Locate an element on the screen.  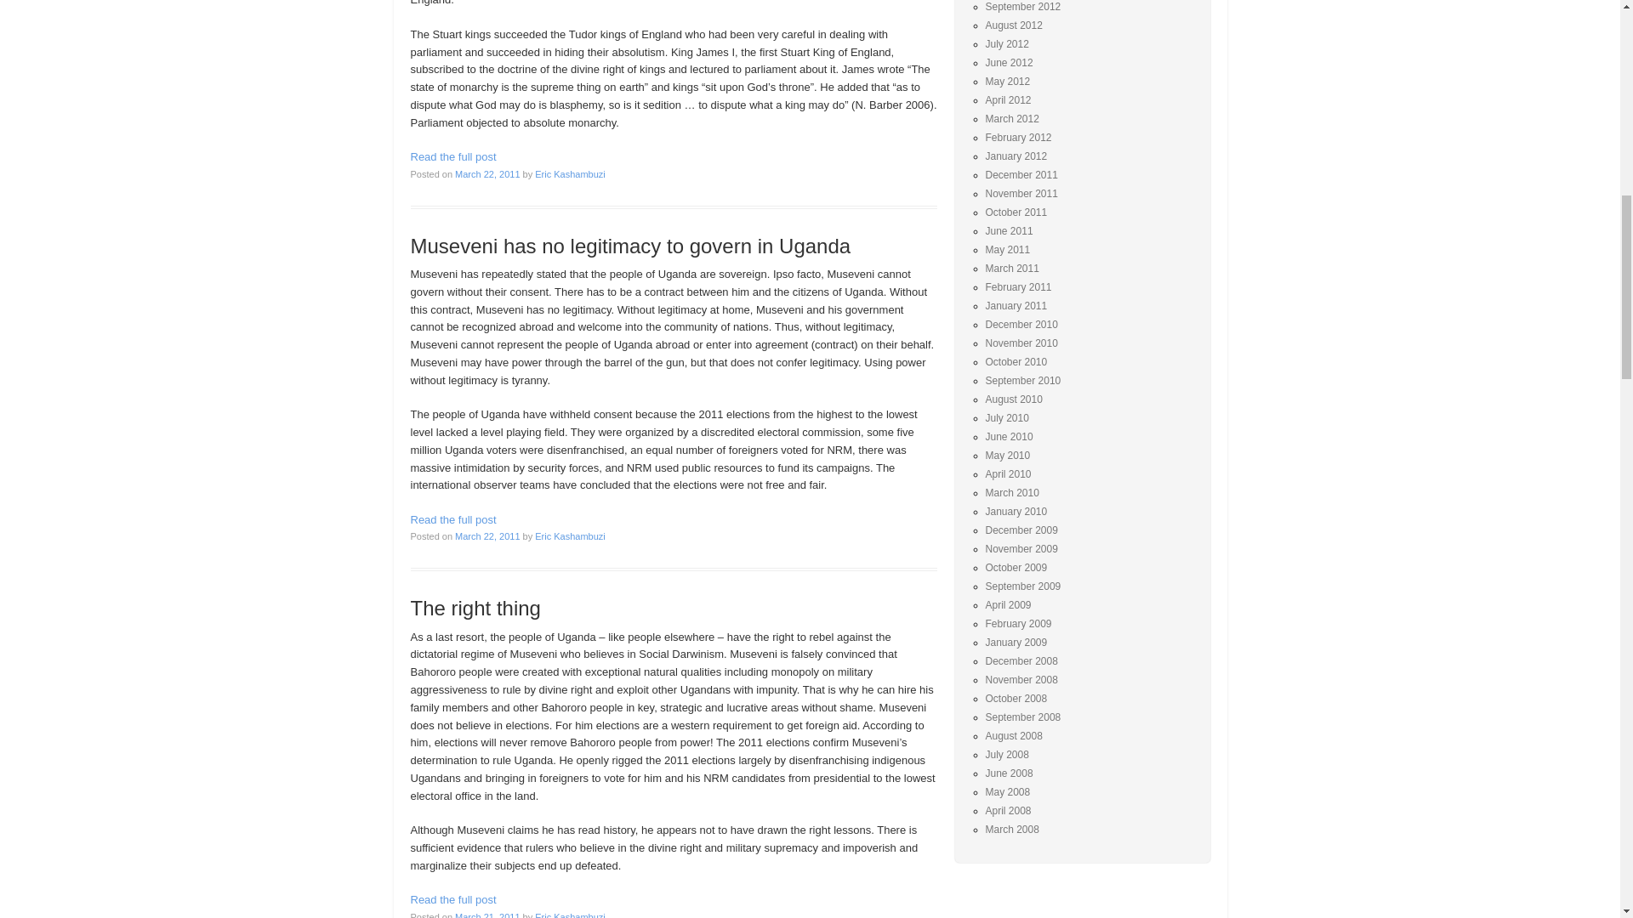
March 22, 2011 is located at coordinates (486, 536).